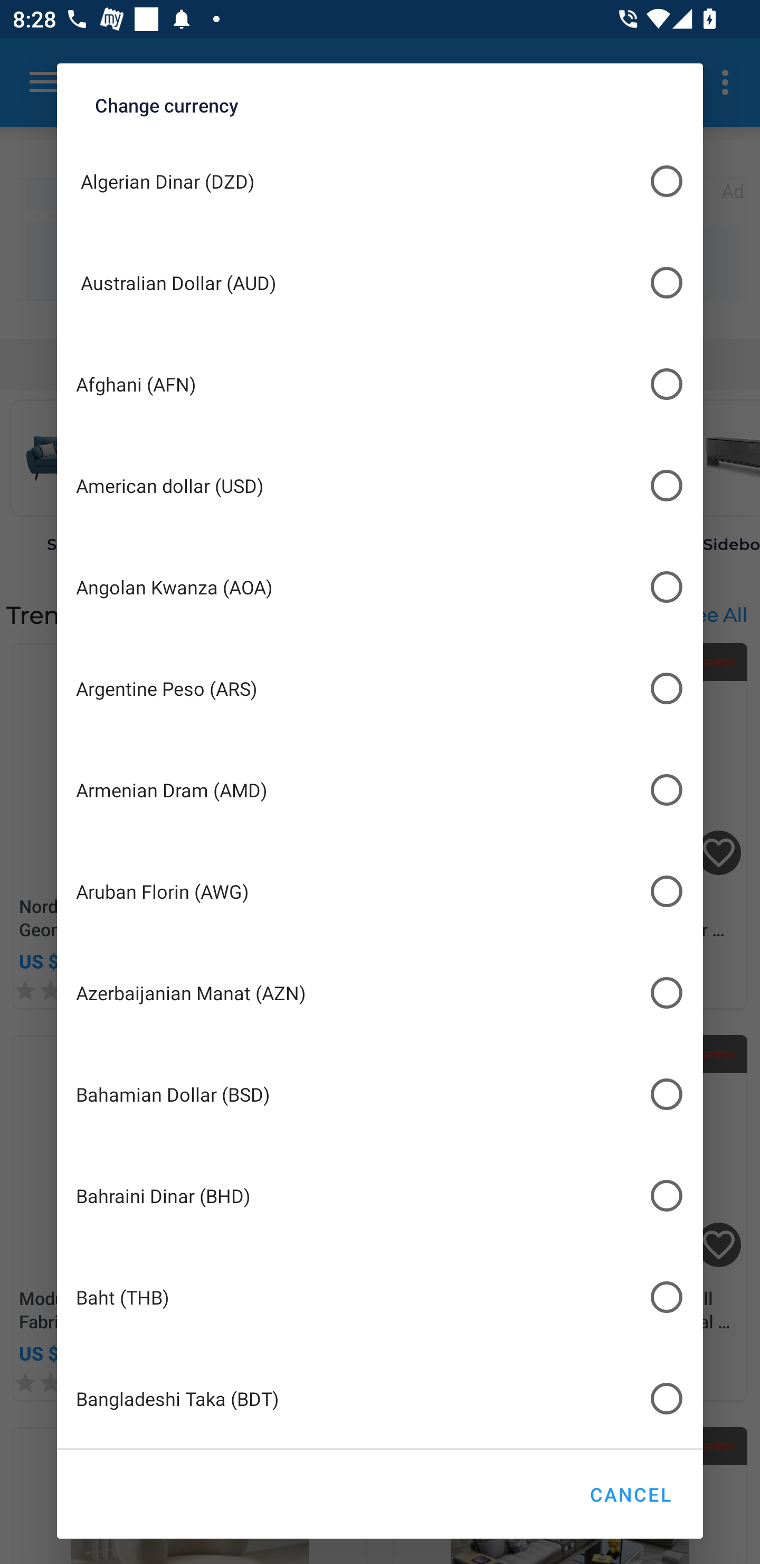 The image size is (760, 1564). Describe the element at coordinates (380, 587) in the screenshot. I see `Angolan Kwanza (AOA)` at that location.